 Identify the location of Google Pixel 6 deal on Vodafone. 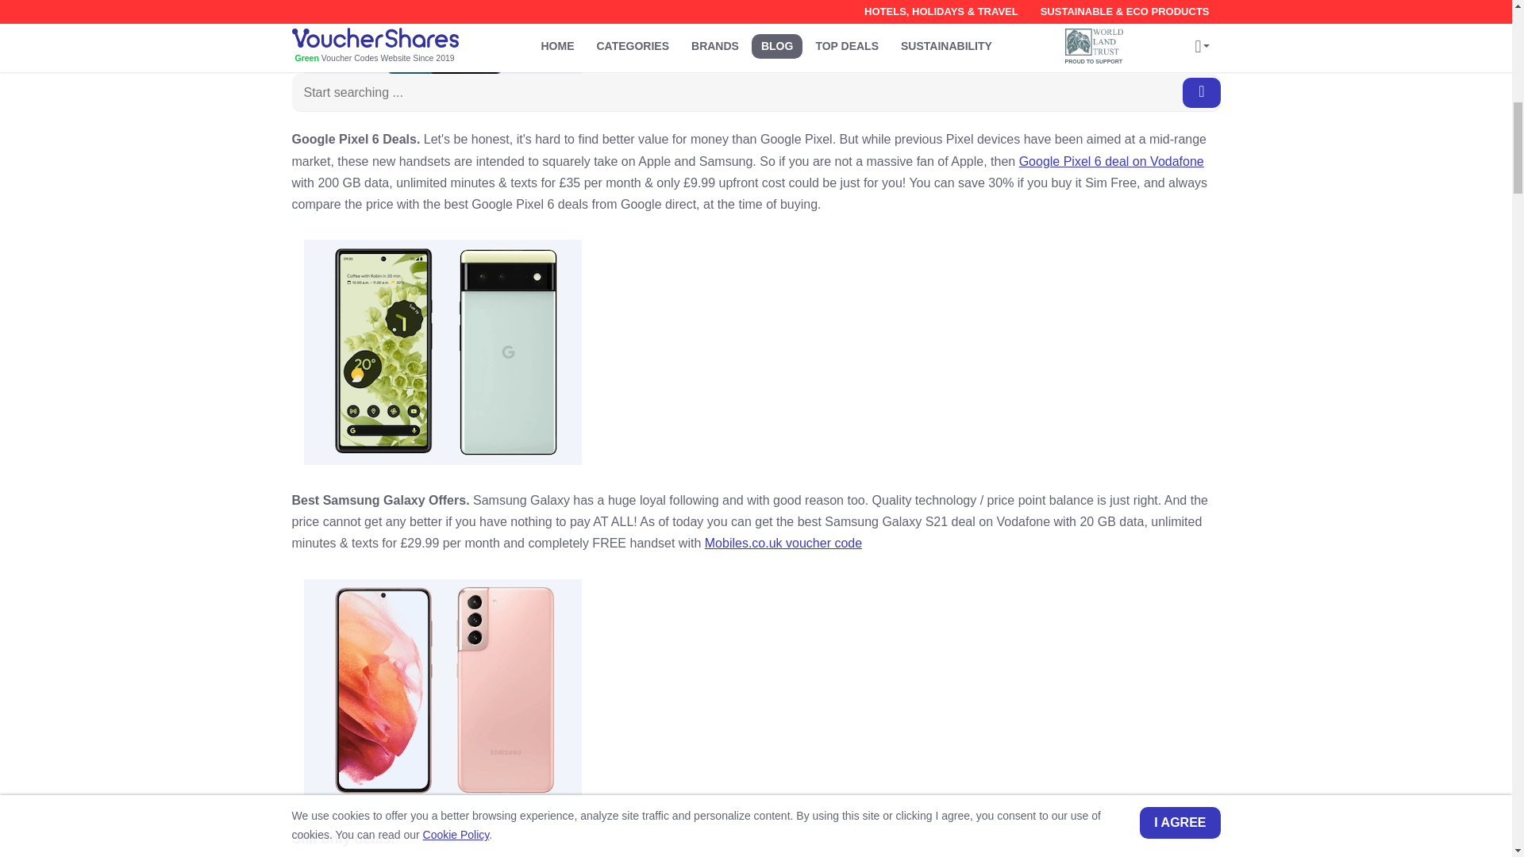
(1111, 161).